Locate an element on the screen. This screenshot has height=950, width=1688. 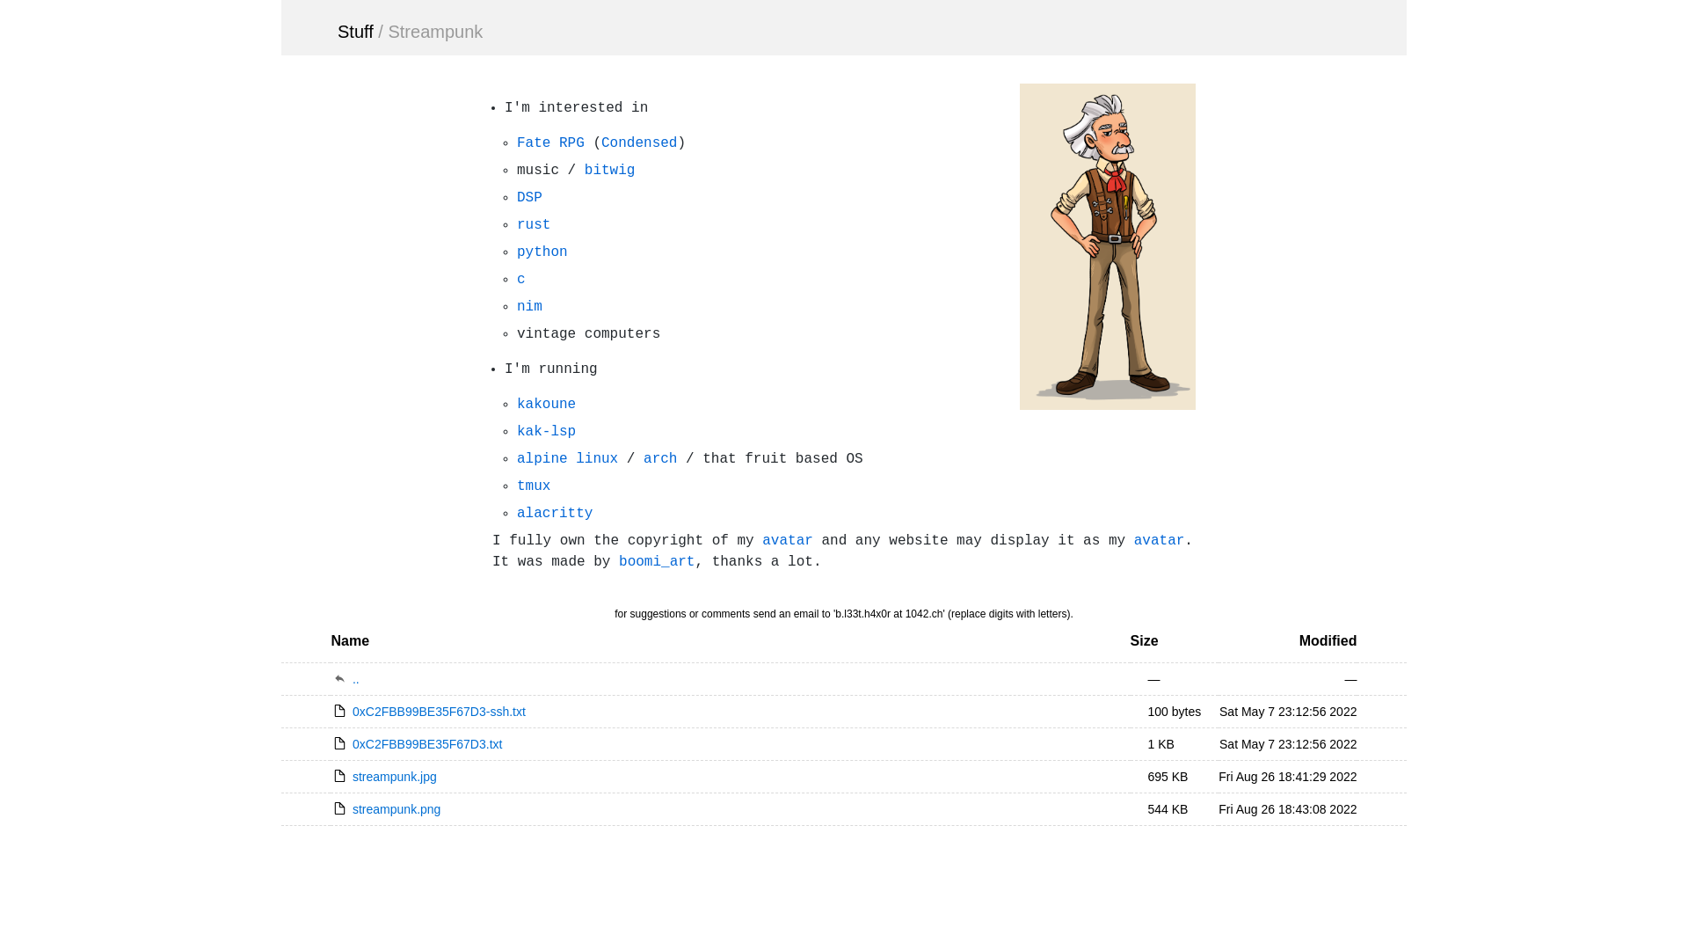
streampunk.jpg is located at coordinates (383, 777).